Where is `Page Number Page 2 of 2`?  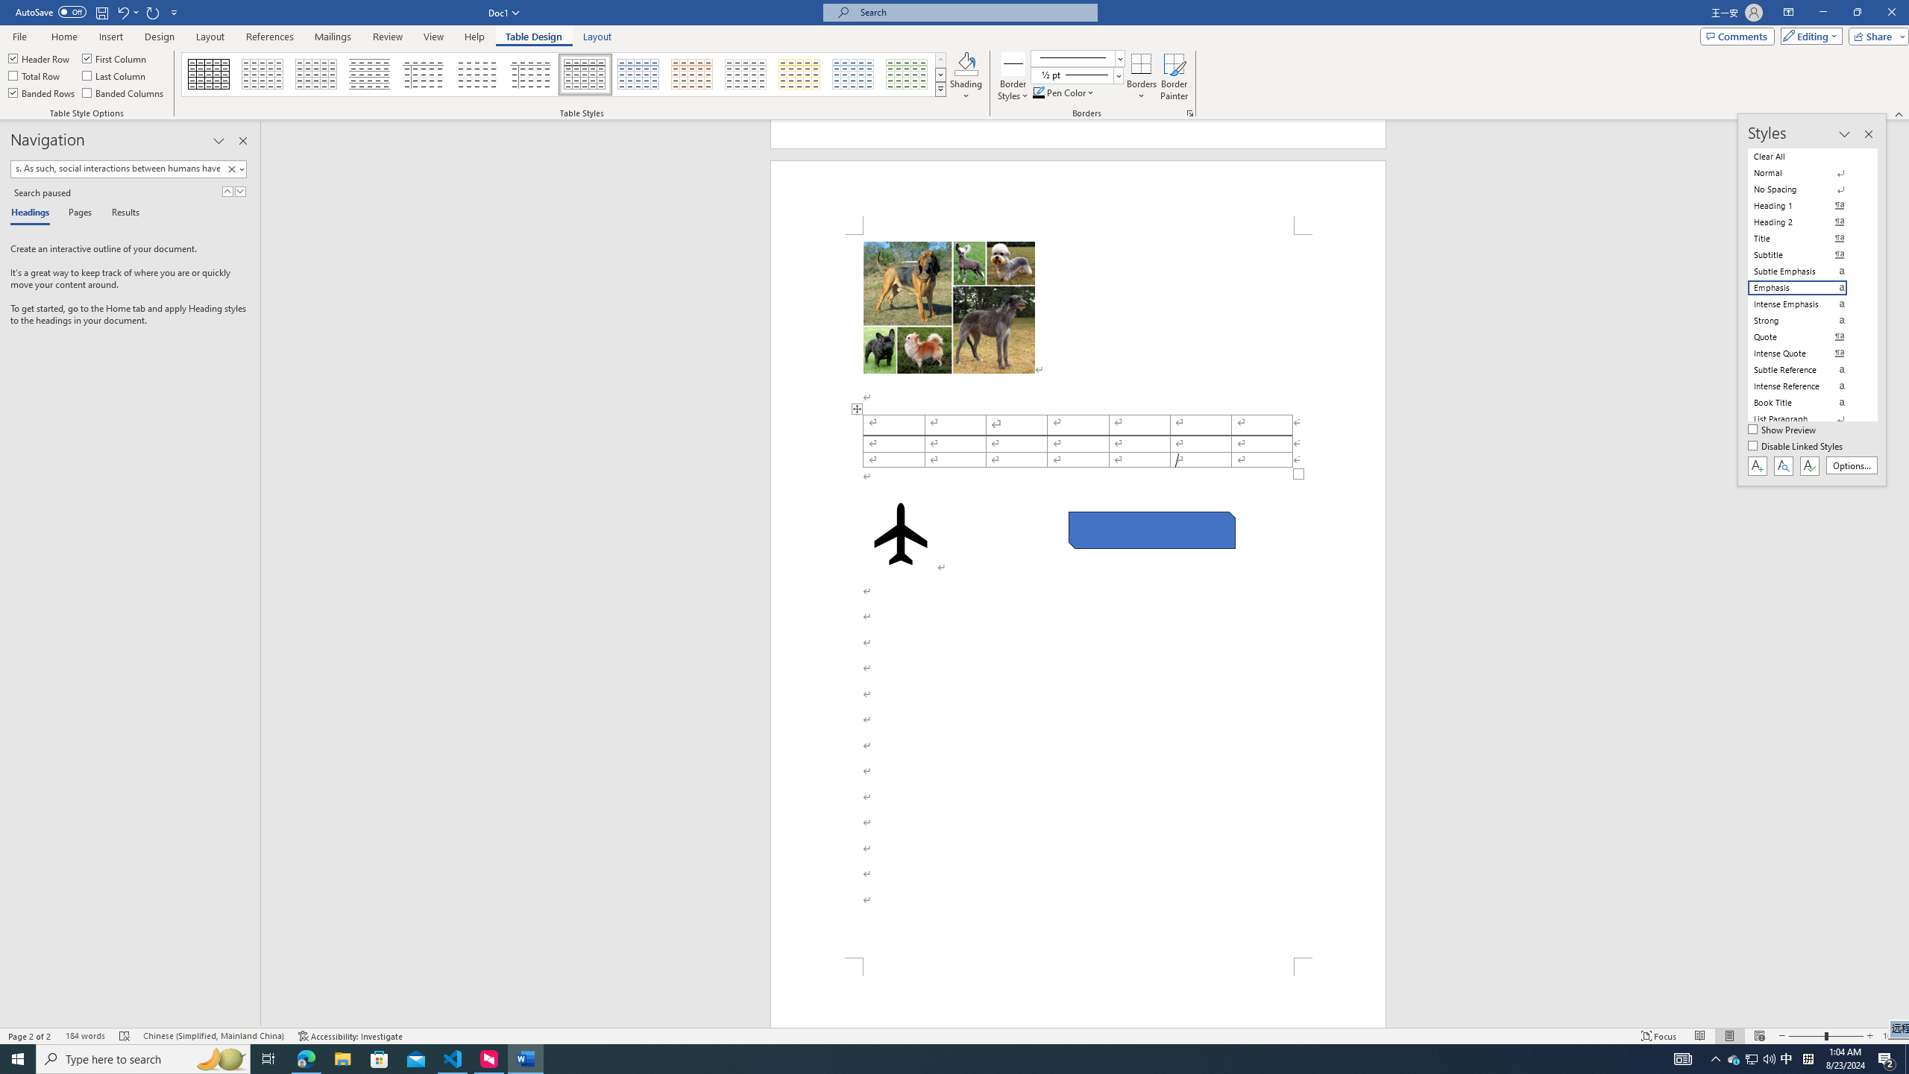 Page Number Page 2 of 2 is located at coordinates (30, 1036).